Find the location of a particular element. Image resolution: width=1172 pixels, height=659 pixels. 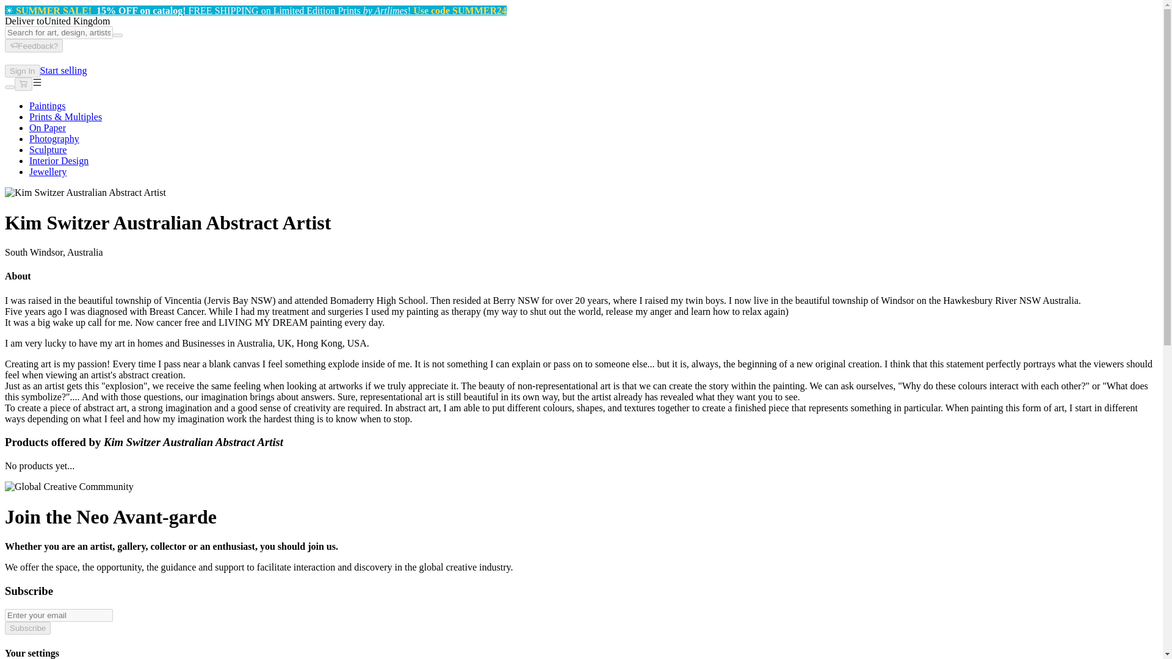

Subscribe is located at coordinates (27, 628).